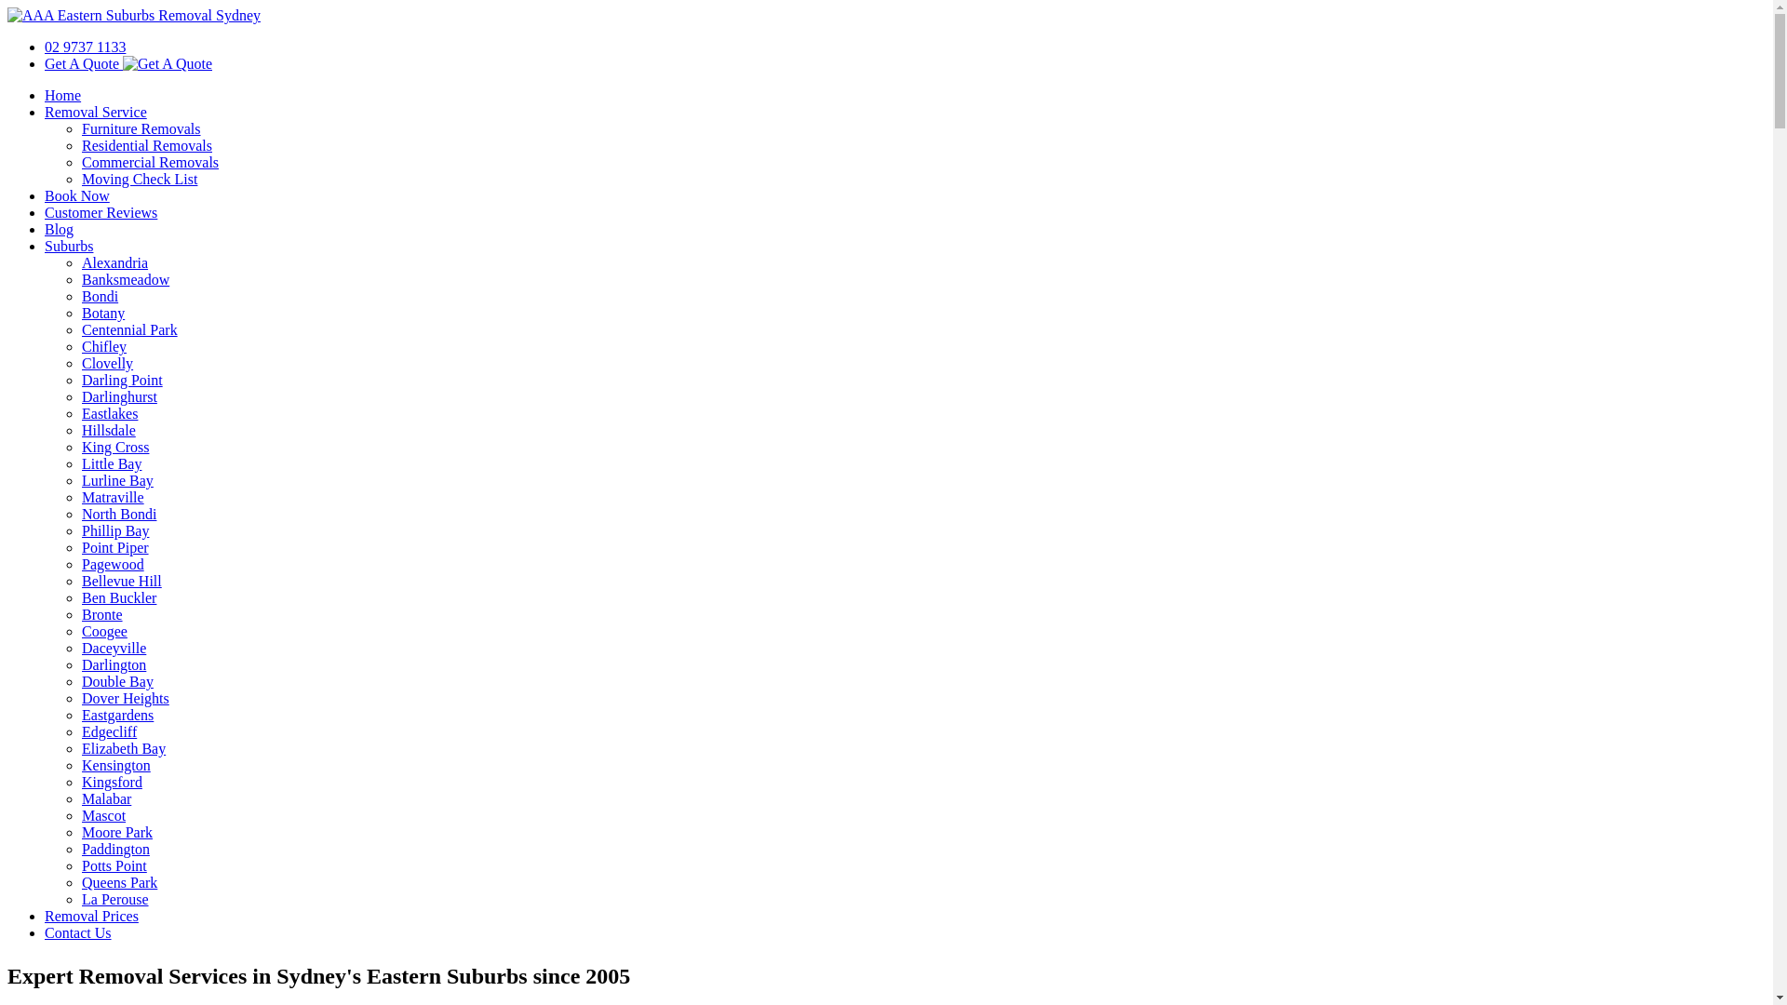  What do you see at coordinates (115, 849) in the screenshot?
I see `Paddington` at bounding box center [115, 849].